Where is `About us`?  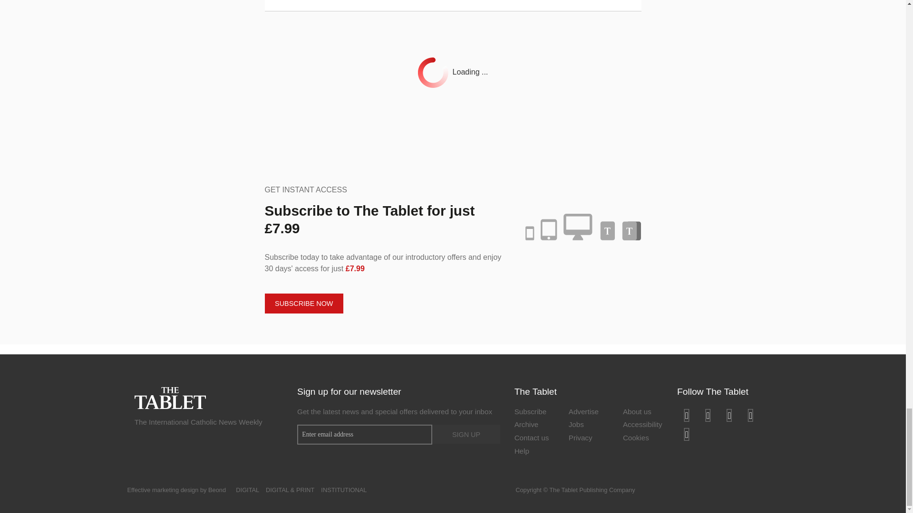 About us is located at coordinates (642, 413).